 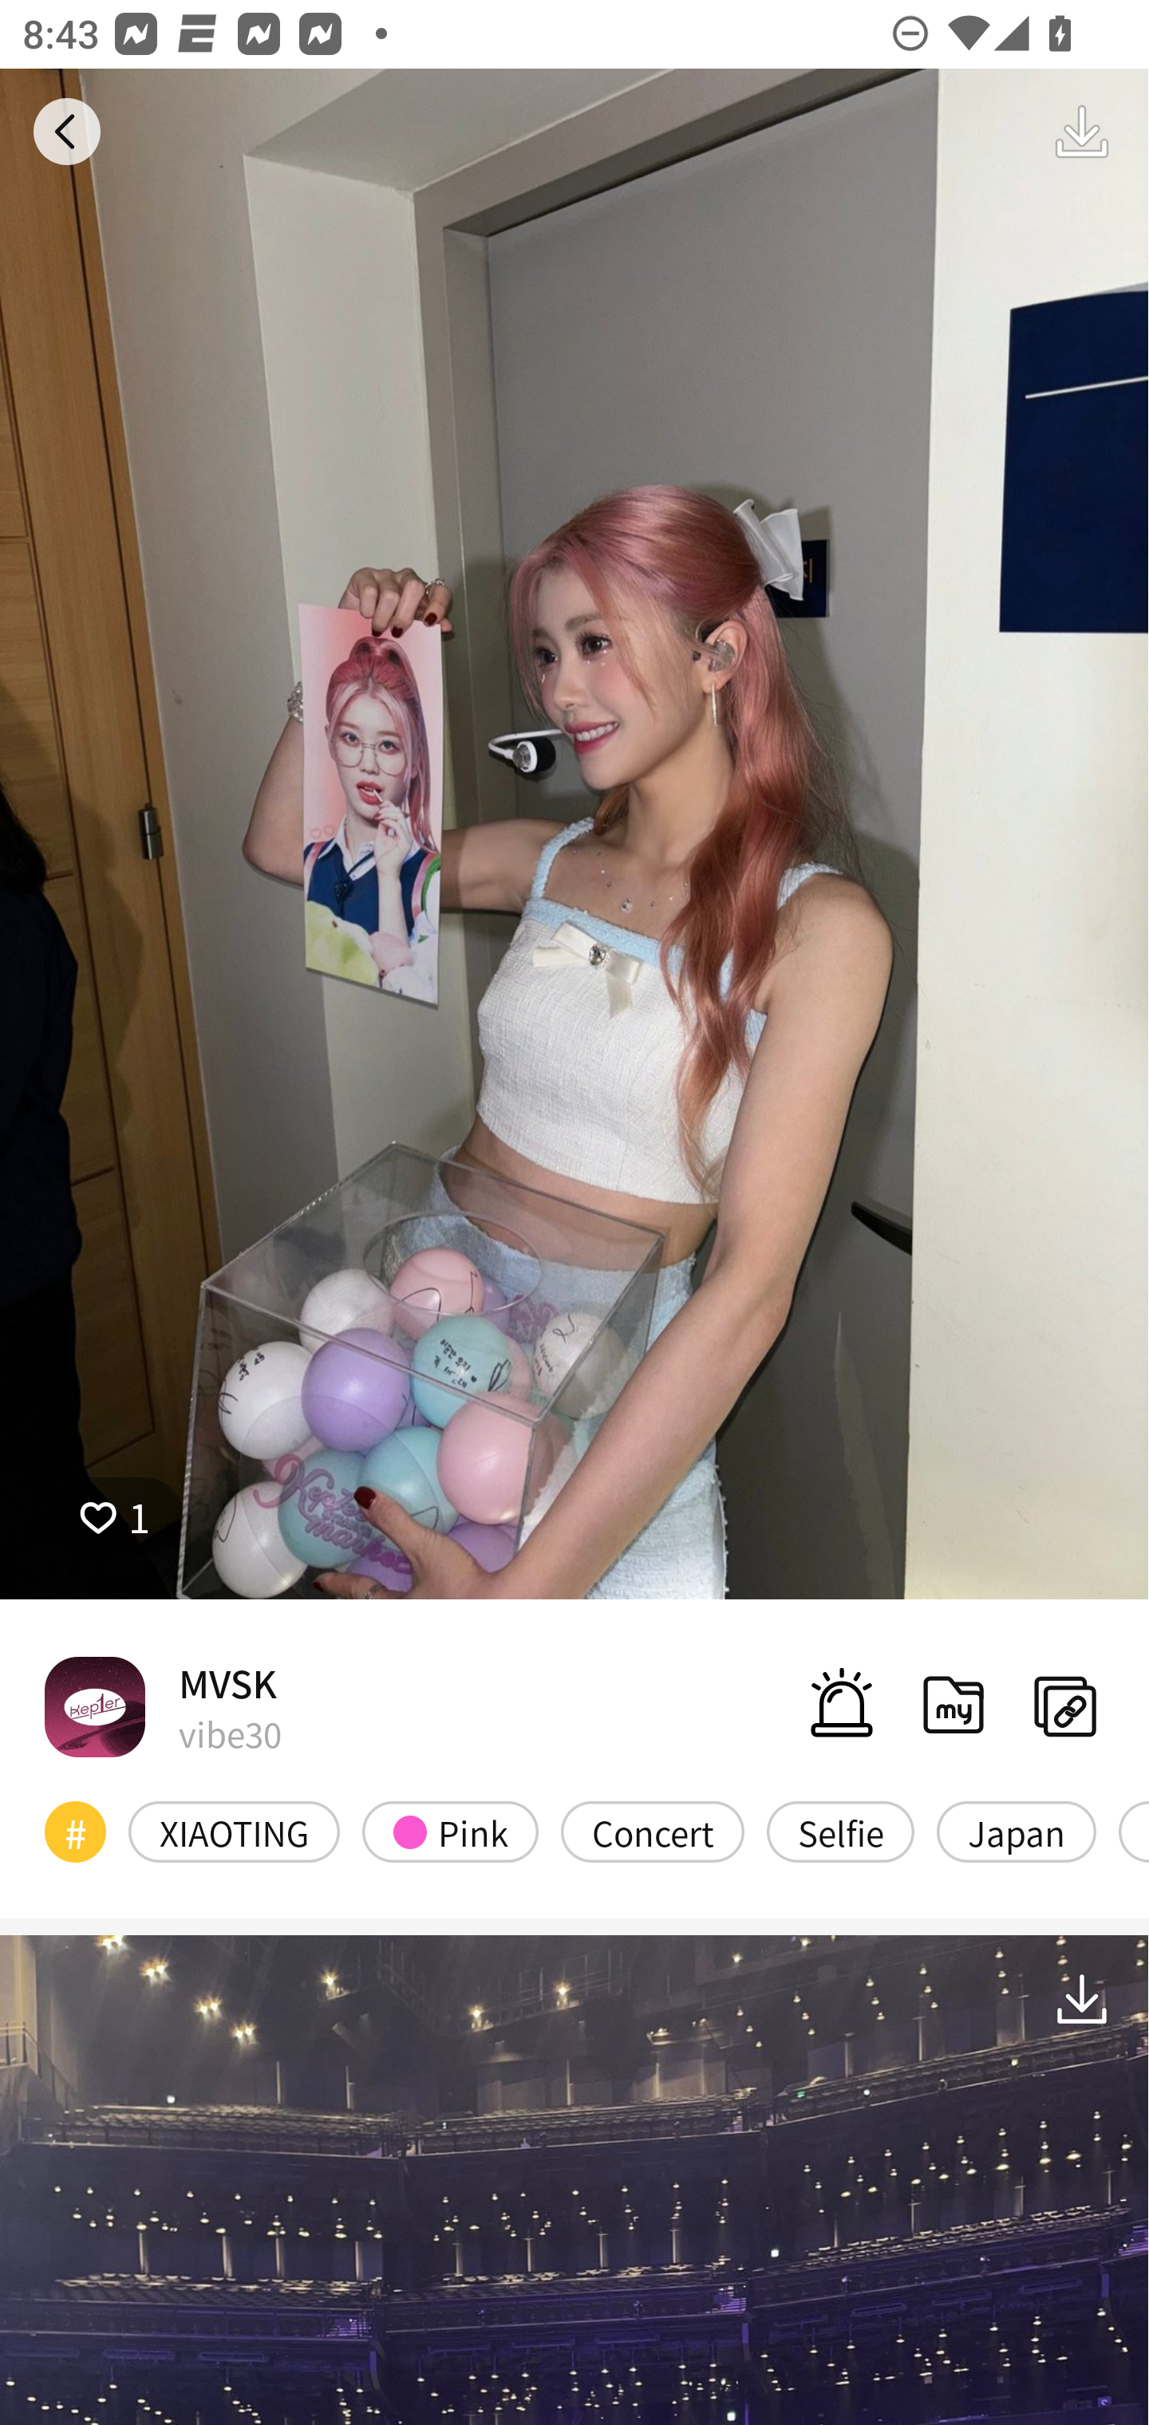 I want to click on 1, so click(x=114, y=1516).